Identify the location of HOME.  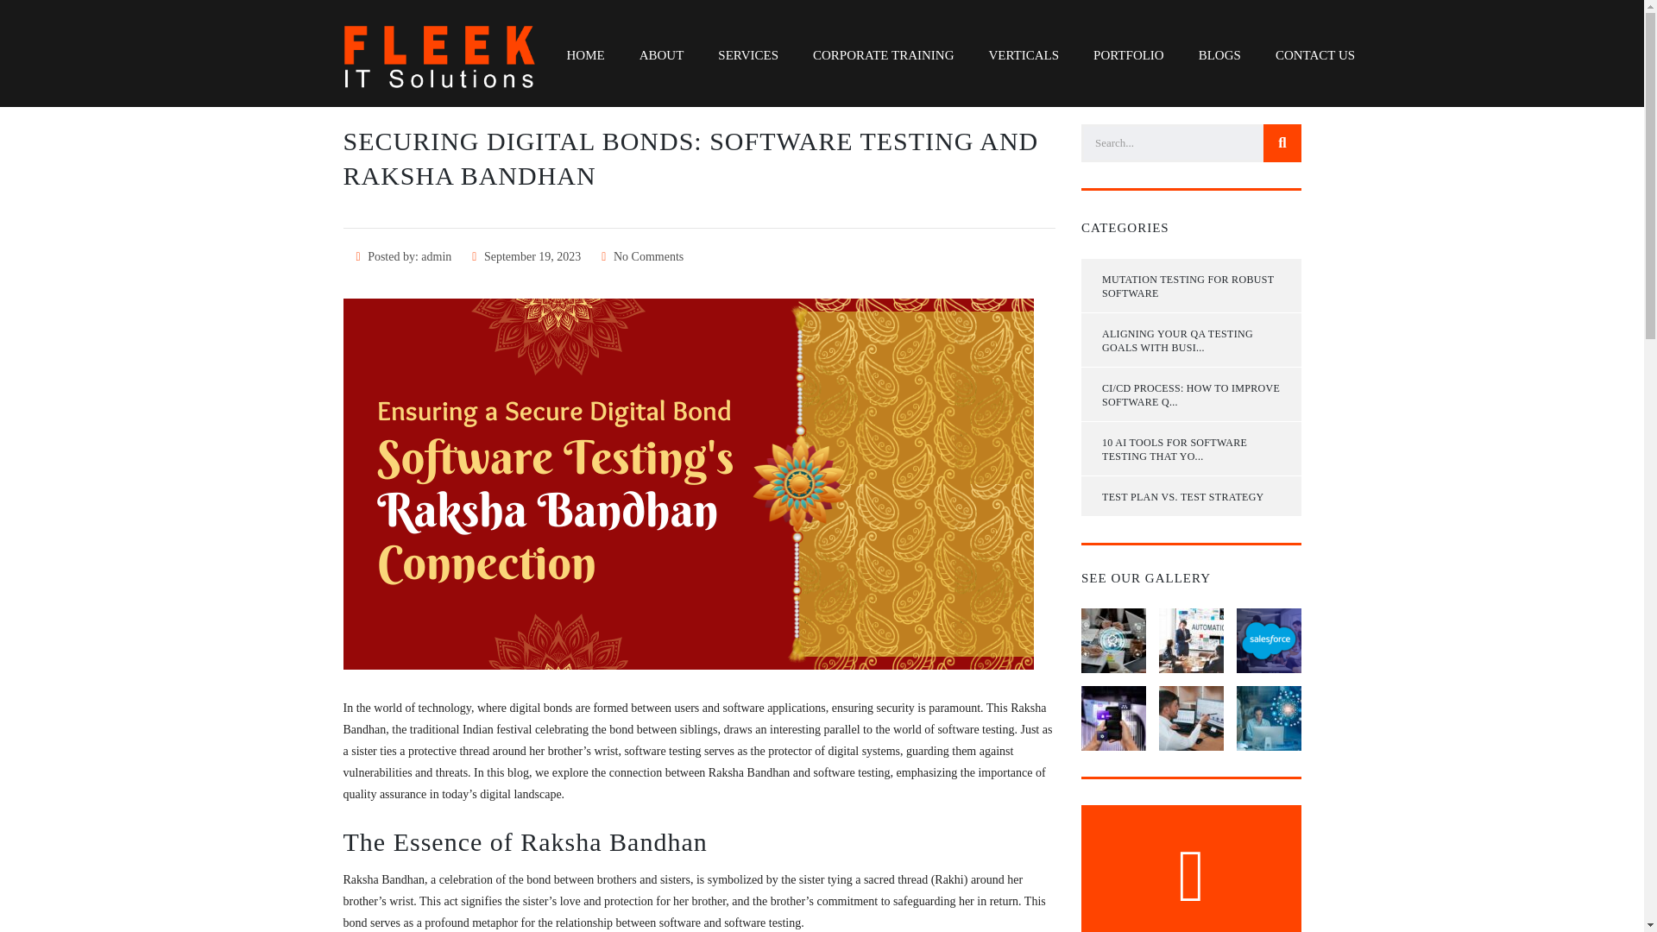
(585, 55).